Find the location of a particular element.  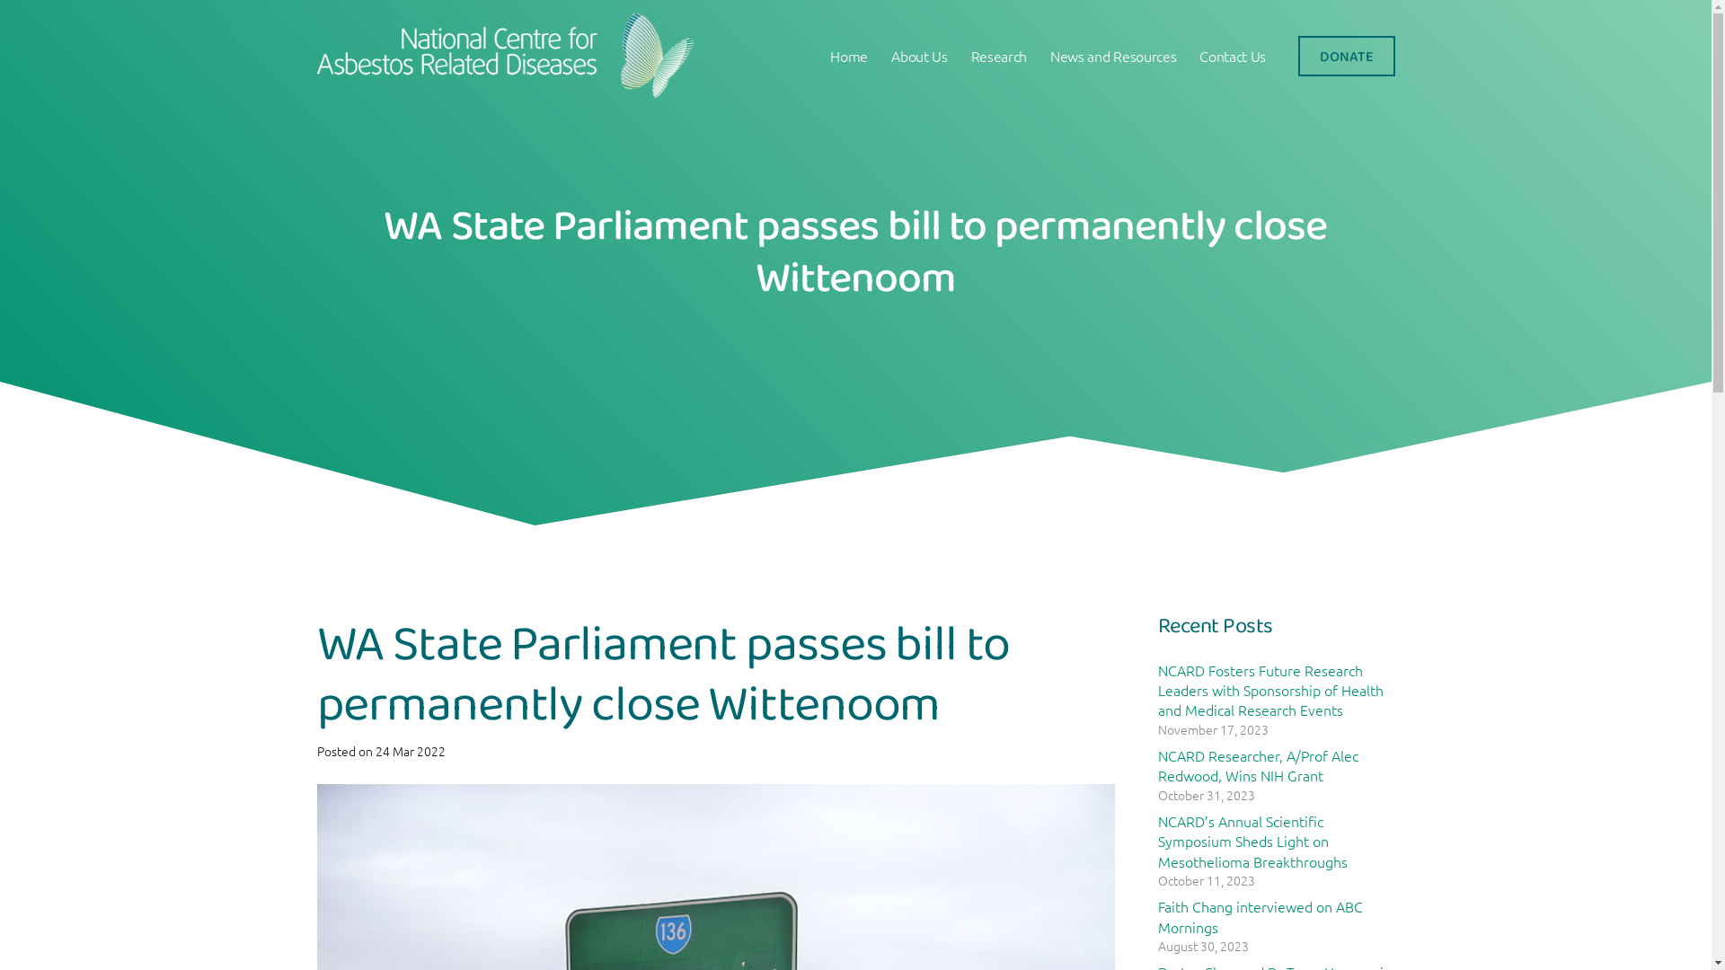

Research is located at coordinates (999, 56).